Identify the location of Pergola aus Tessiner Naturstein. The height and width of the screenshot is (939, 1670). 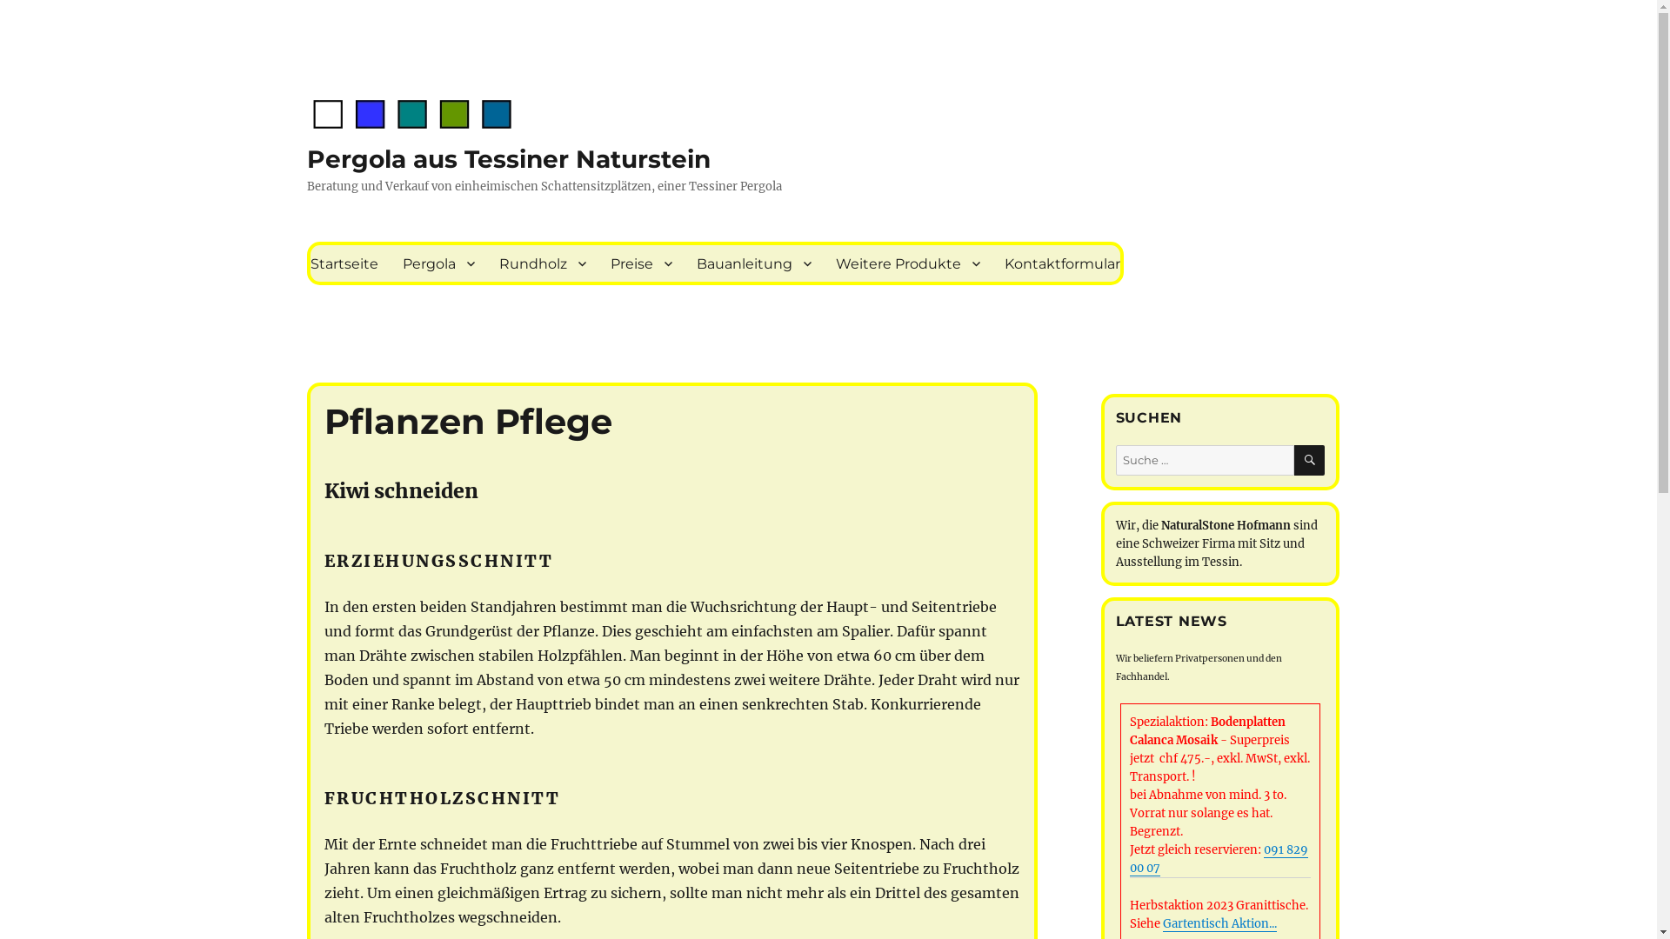
(508, 159).